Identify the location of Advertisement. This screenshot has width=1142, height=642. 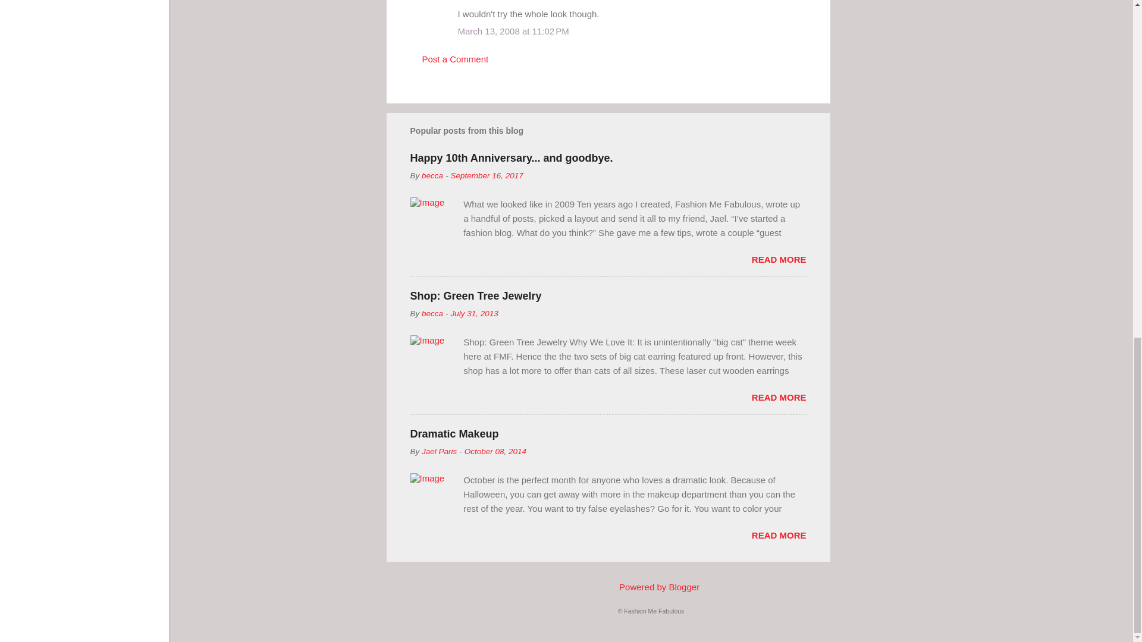
(877, 34).